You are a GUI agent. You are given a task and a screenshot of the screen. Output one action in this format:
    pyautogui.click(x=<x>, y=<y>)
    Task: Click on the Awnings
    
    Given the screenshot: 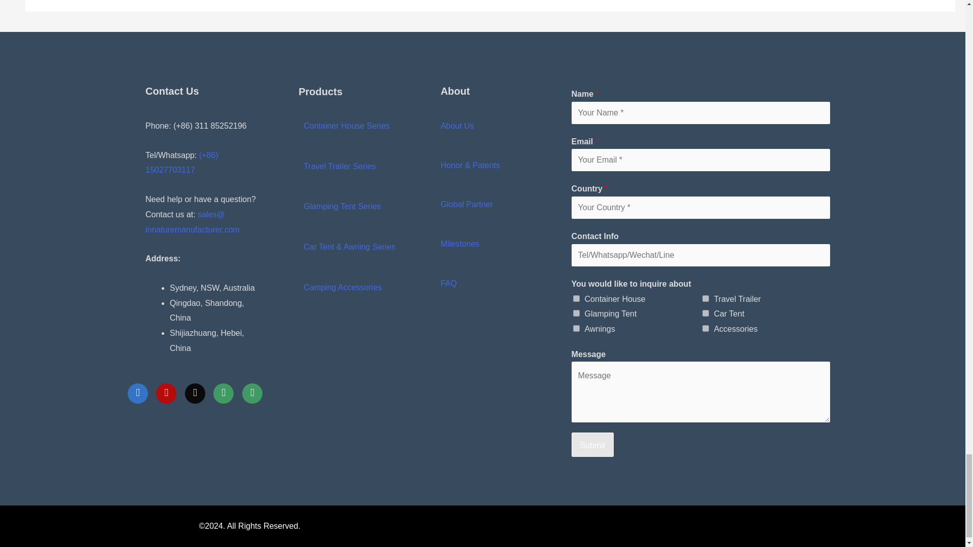 What is the action you would take?
    pyautogui.click(x=576, y=328)
    